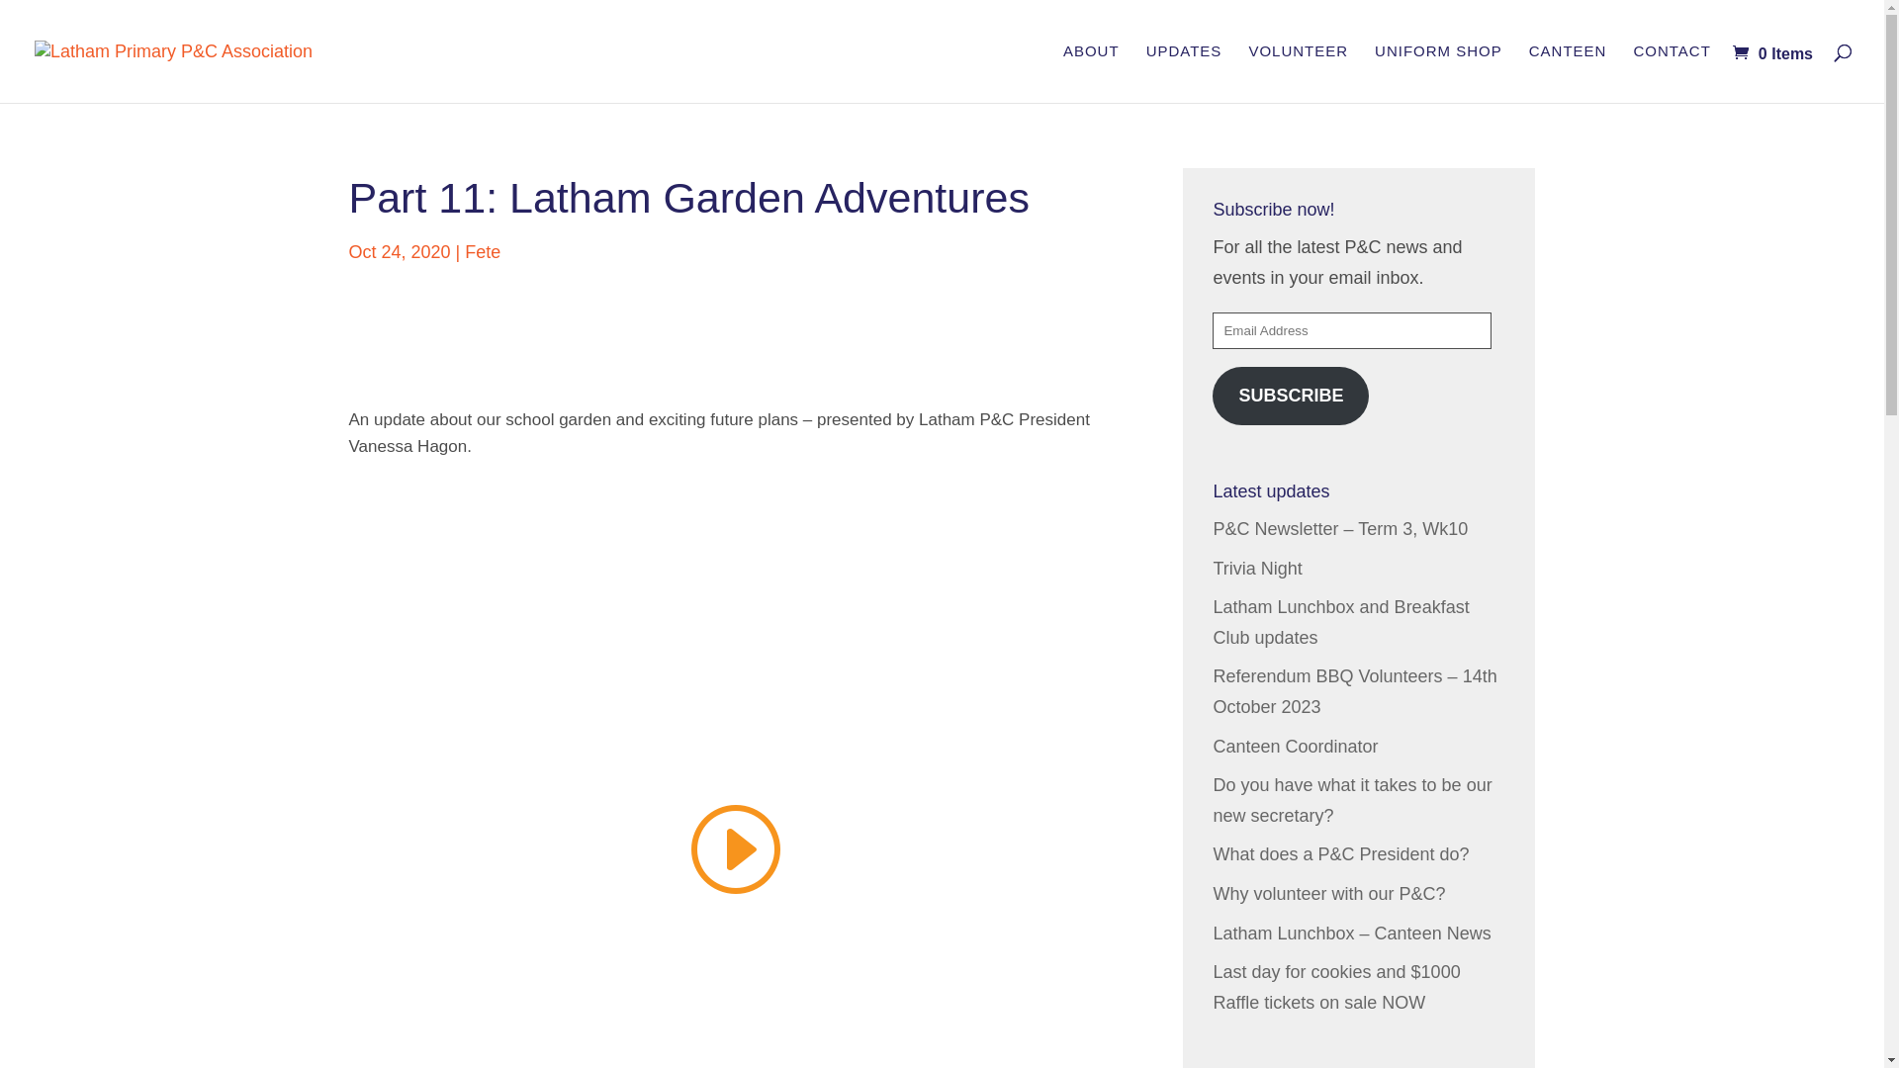 Image resolution: width=1899 pixels, height=1068 pixels. Describe the element at coordinates (1352, 801) in the screenshot. I see `Do you have what it takes to be our new secretary?` at that location.